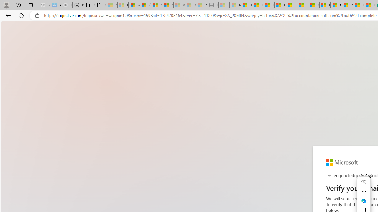 The image size is (378, 212). What do you see at coordinates (302, 5) in the screenshot?
I see `Foo BAR | Trusted Community Engagement and Contributions` at bounding box center [302, 5].